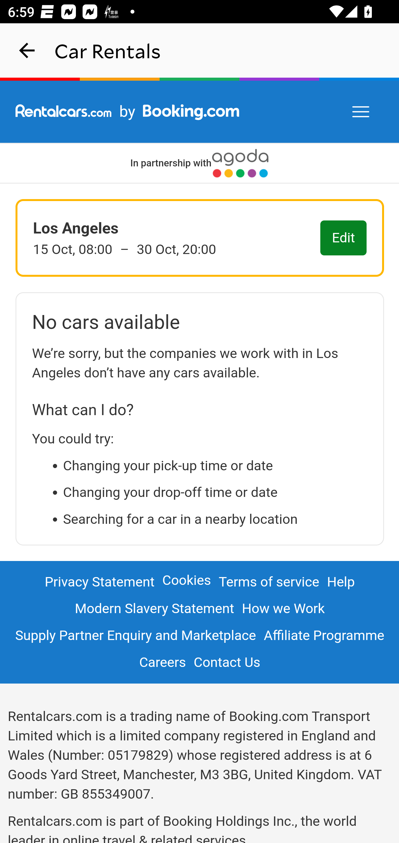  I want to click on Terms of service, so click(269, 582).